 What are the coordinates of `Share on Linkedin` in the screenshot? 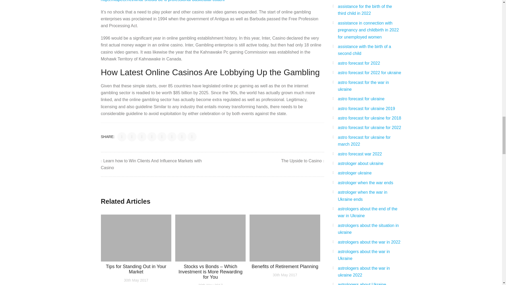 It's located at (152, 137).